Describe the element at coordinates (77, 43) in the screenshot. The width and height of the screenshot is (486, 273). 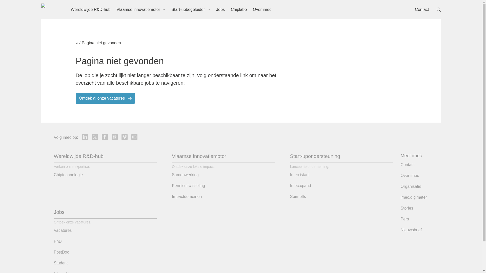
I see `Home` at that location.